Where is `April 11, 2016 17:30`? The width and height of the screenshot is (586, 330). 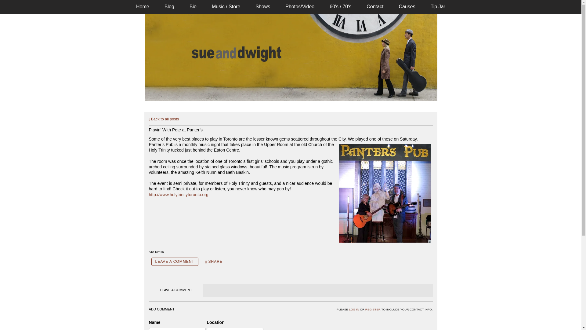
April 11, 2016 17:30 is located at coordinates (156, 252).